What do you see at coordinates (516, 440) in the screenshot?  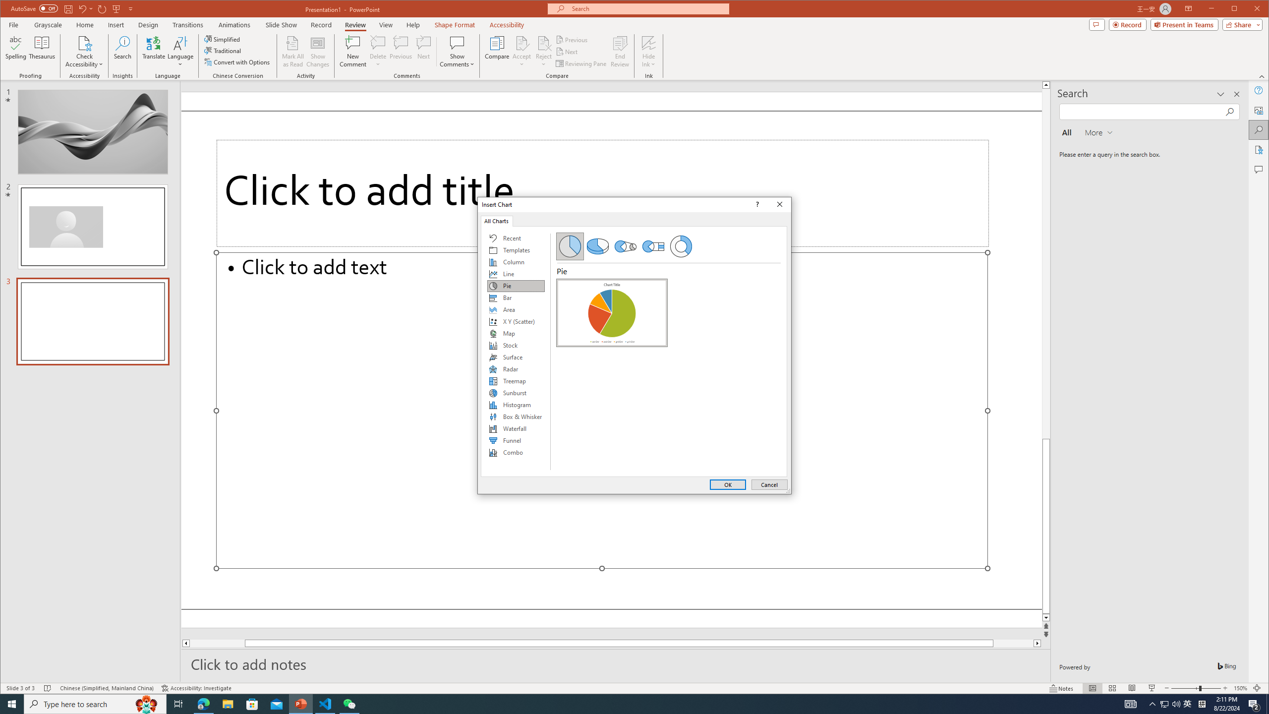 I see `Funnel` at bounding box center [516, 440].